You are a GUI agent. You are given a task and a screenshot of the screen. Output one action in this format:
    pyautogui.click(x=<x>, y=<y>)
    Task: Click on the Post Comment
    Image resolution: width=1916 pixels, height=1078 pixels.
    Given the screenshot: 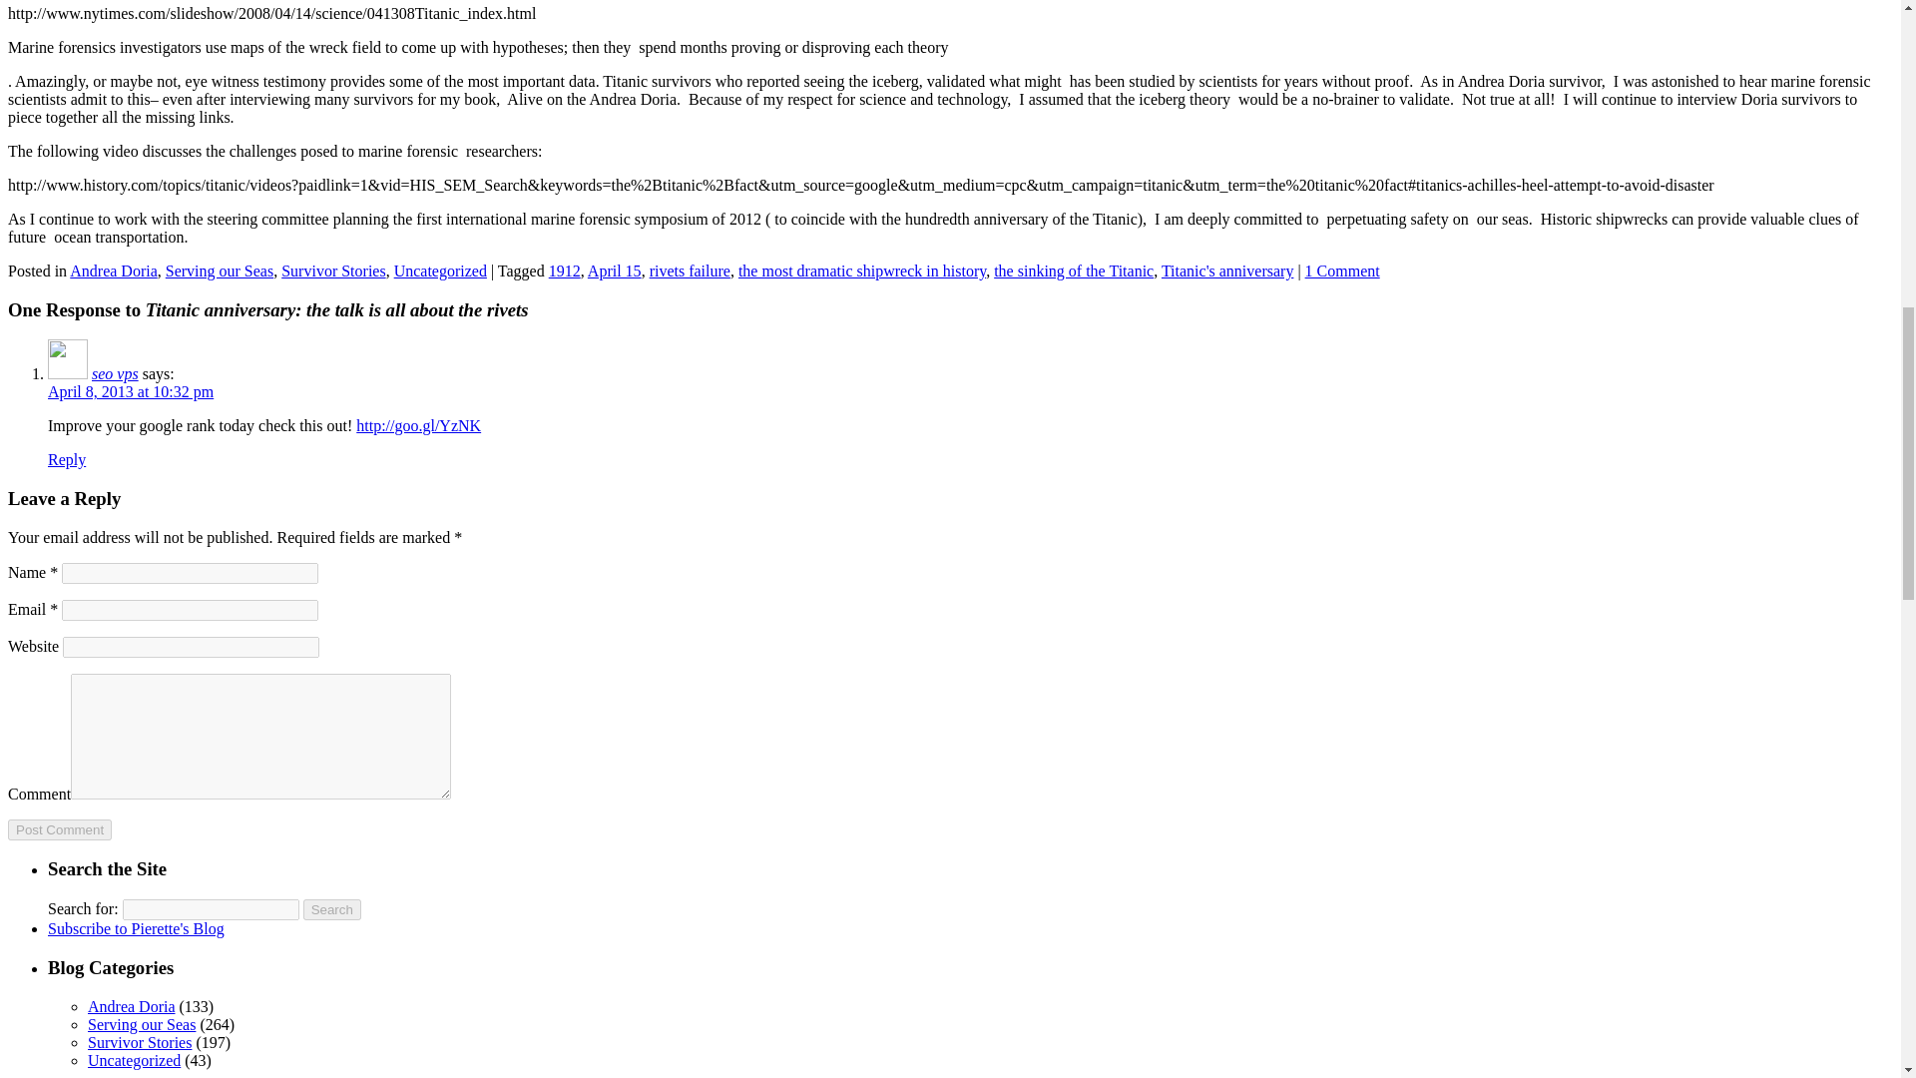 What is the action you would take?
    pyautogui.click(x=59, y=829)
    